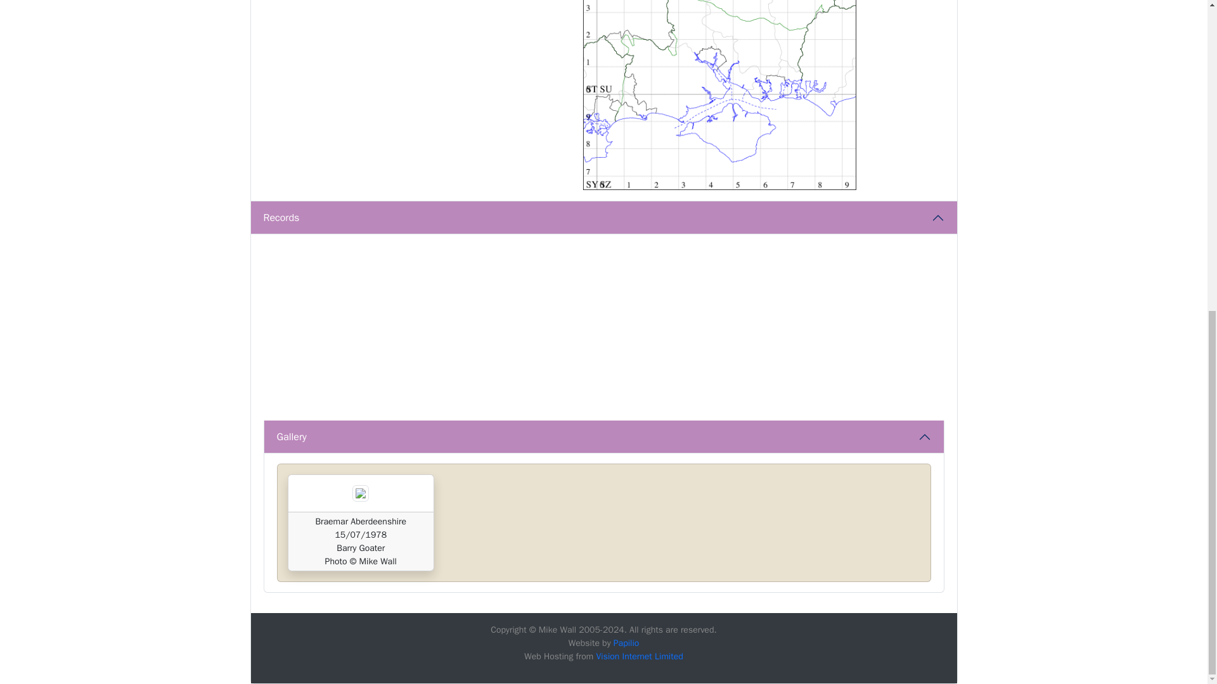  What do you see at coordinates (626, 642) in the screenshot?
I see `Papilio` at bounding box center [626, 642].